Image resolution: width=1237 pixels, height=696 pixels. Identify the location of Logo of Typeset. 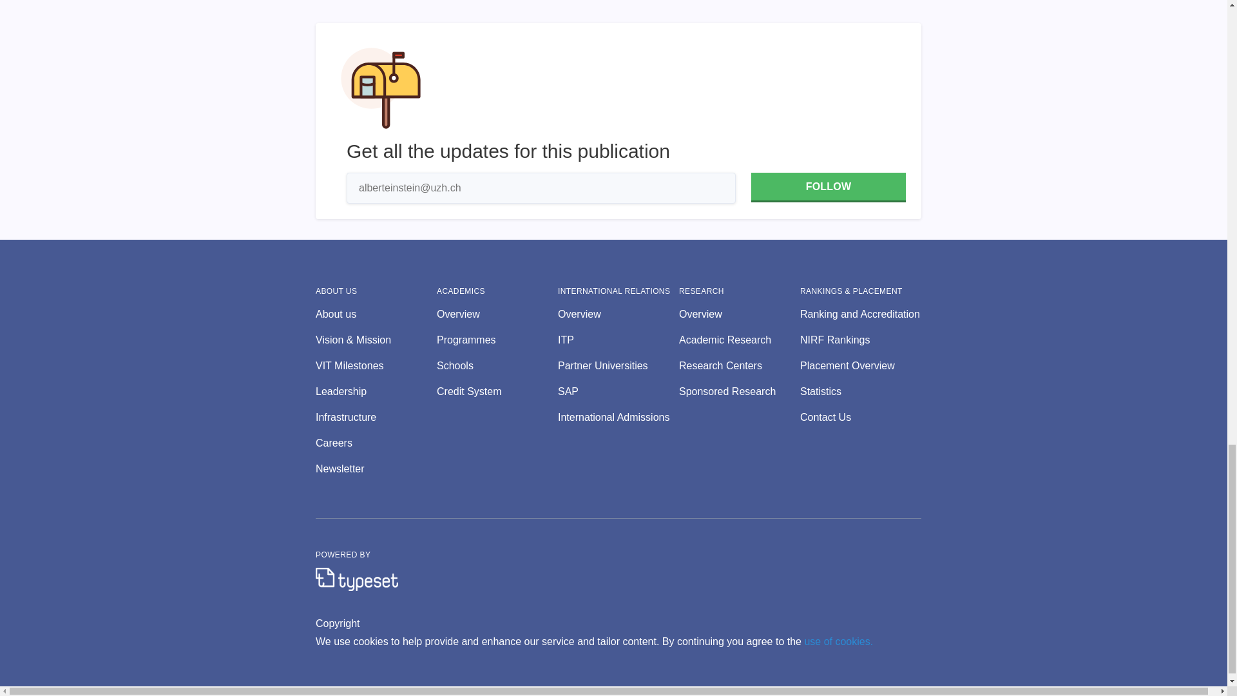
(357, 579).